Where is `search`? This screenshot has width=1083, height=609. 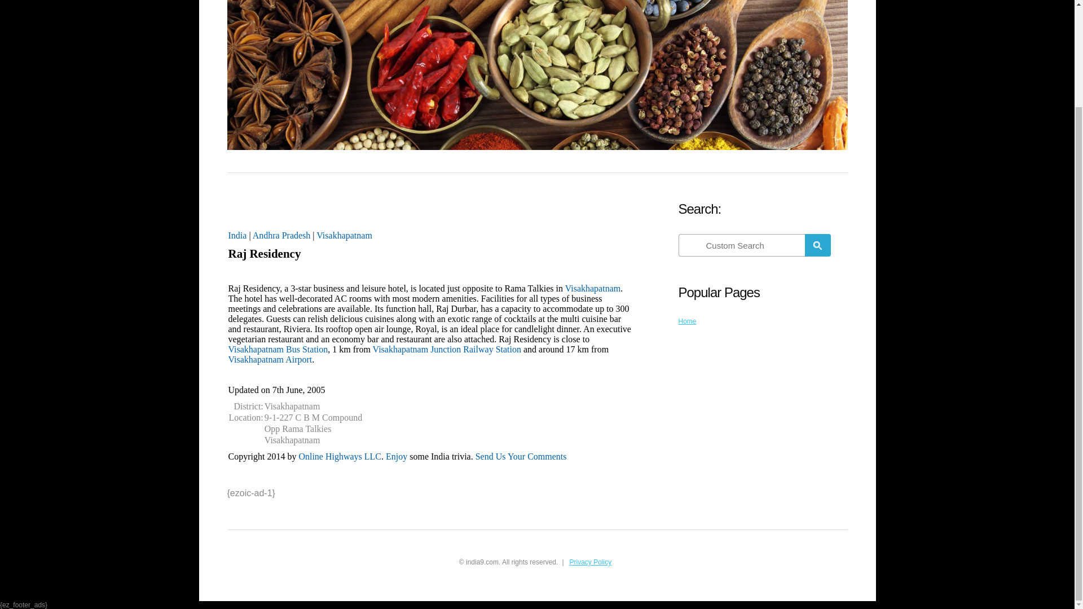
search is located at coordinates (742, 245).